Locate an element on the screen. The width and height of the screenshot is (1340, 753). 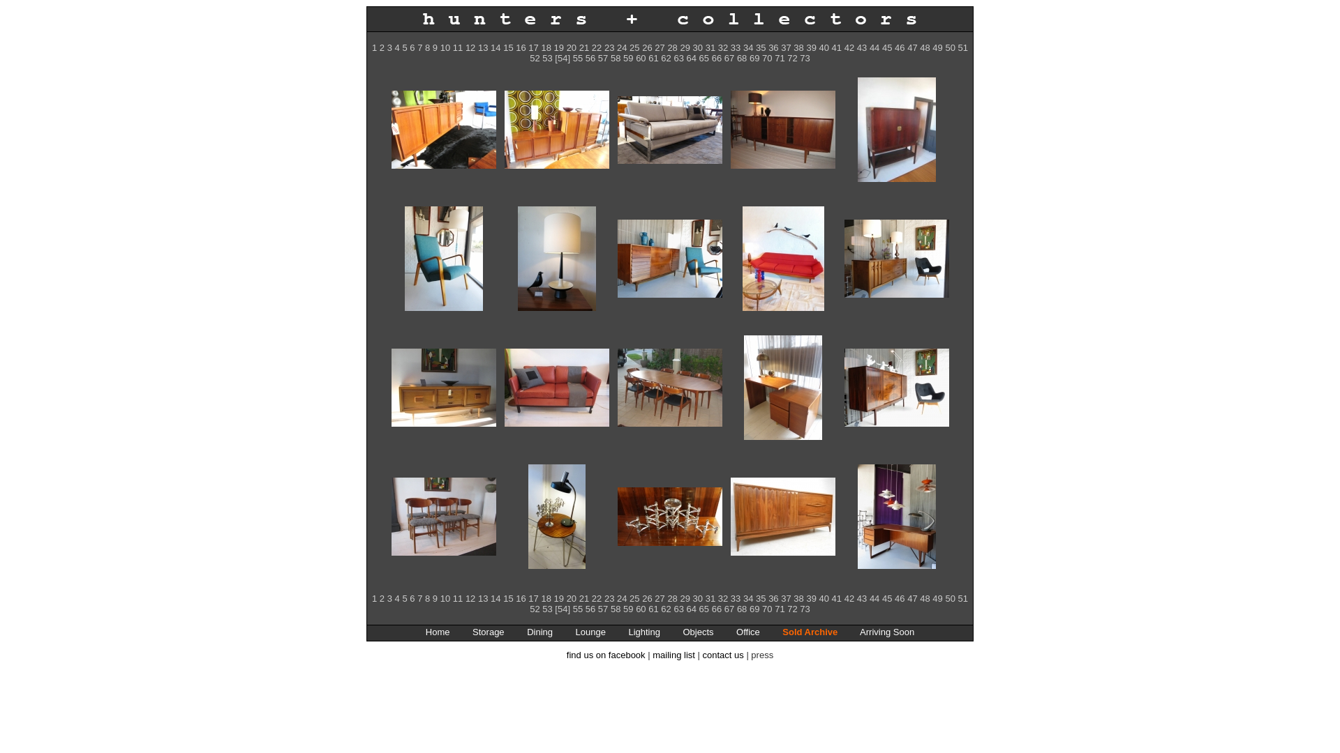
24 is located at coordinates (622, 598).